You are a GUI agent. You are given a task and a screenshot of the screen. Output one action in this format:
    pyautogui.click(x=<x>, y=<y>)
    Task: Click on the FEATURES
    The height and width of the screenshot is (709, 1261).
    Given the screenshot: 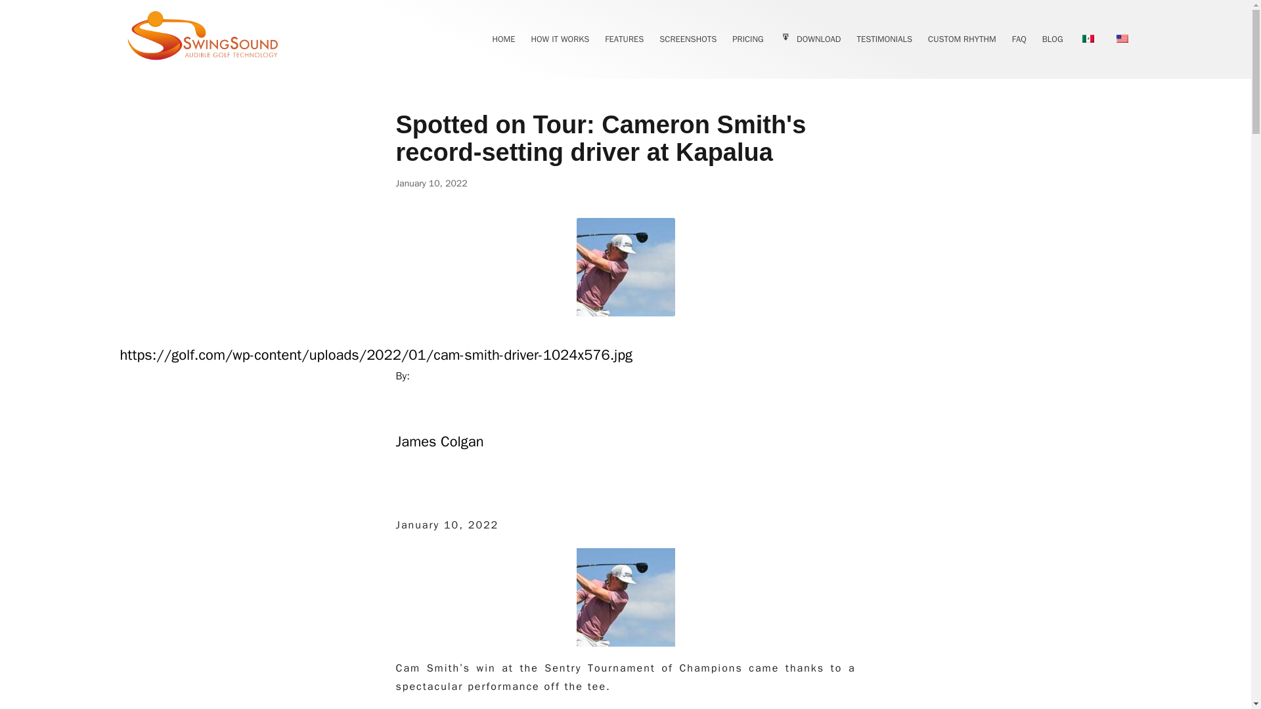 What is the action you would take?
    pyautogui.click(x=624, y=39)
    